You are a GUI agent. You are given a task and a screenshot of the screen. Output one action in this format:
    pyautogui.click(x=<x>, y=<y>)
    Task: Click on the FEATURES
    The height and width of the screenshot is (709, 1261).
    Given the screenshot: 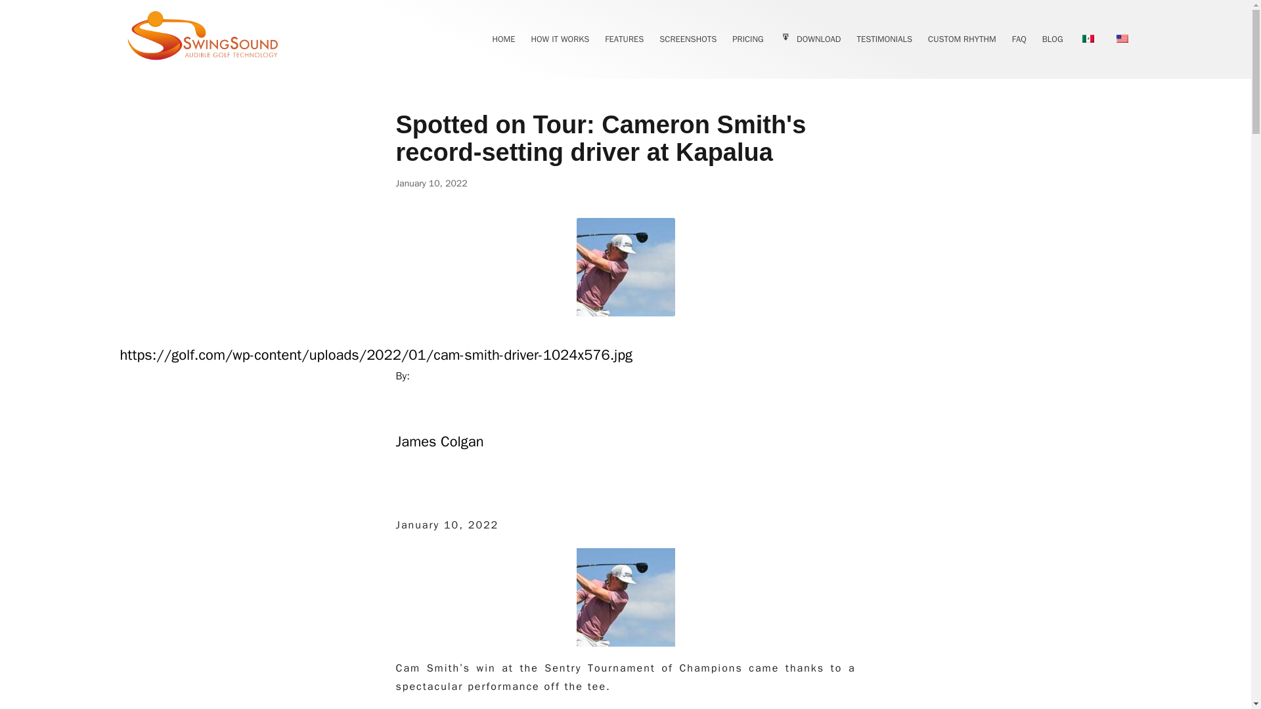 What is the action you would take?
    pyautogui.click(x=624, y=39)
    